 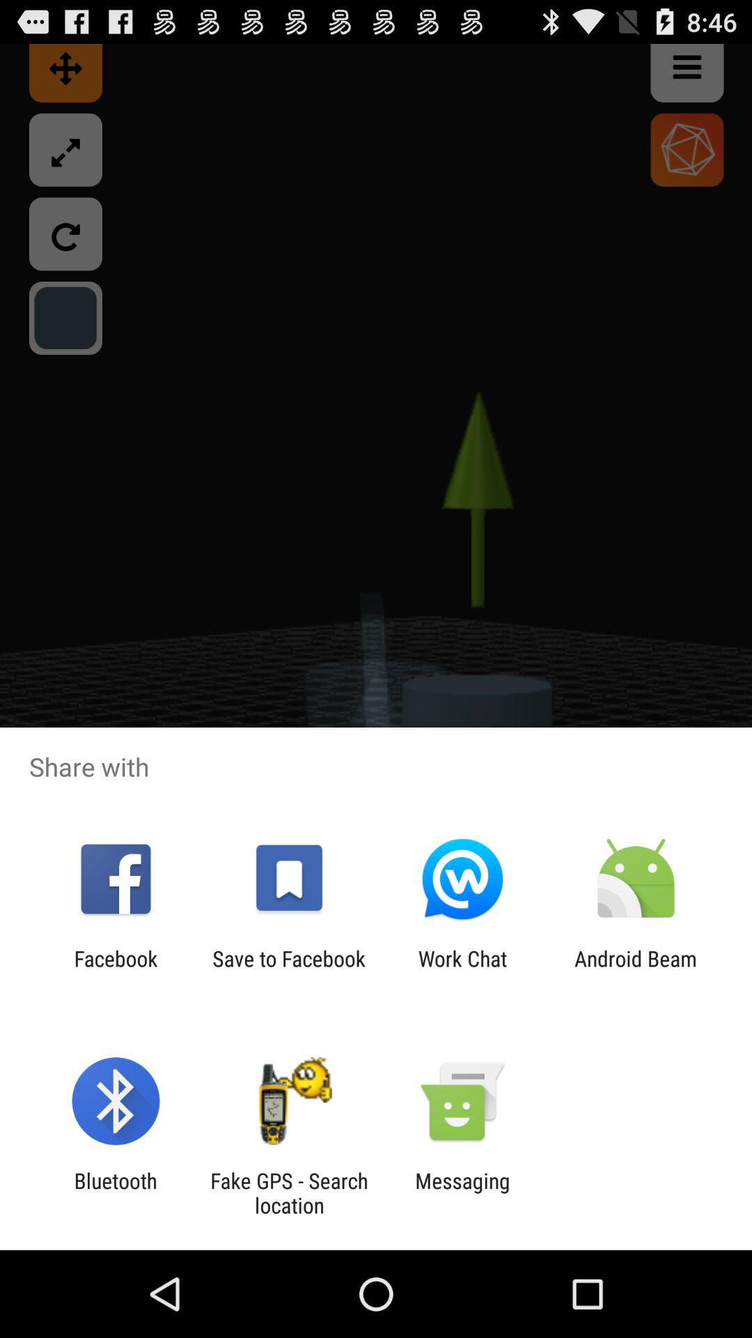 I want to click on tap the fake gps search item, so click(x=289, y=1193).